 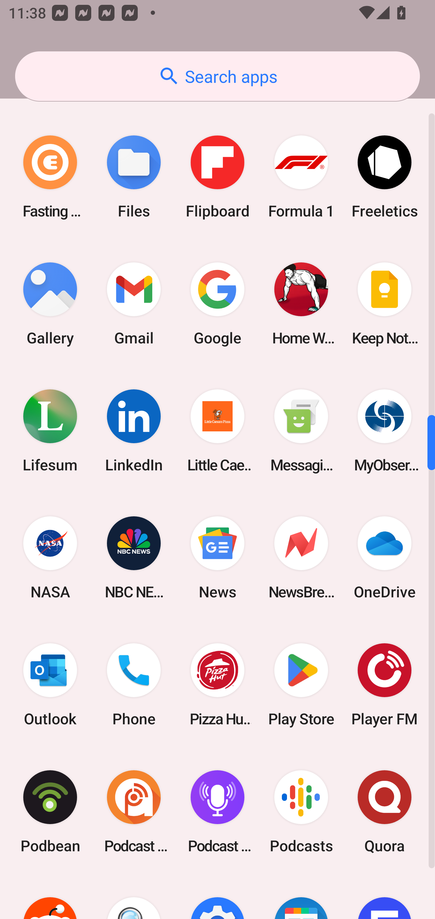 I want to click on News, so click(x=217, y=558).